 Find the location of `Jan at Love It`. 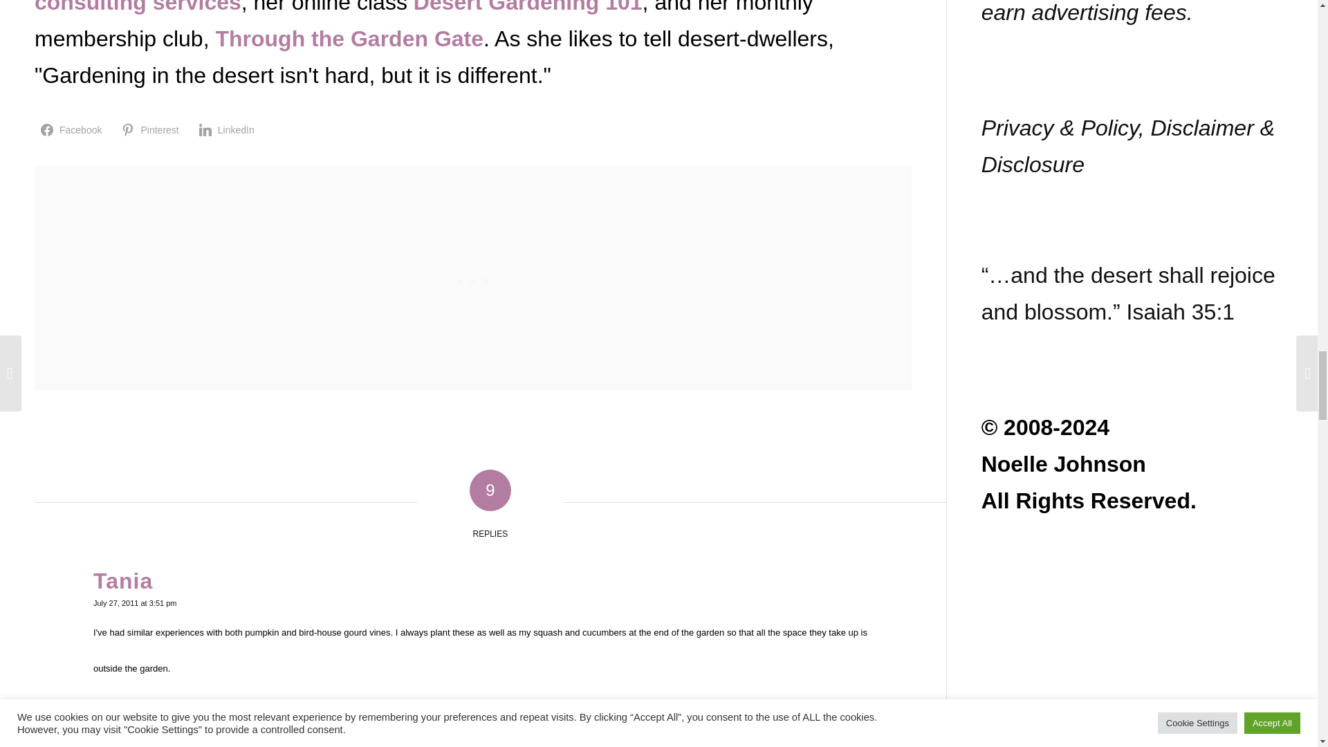

Jan at Love It is located at coordinates (169, 744).